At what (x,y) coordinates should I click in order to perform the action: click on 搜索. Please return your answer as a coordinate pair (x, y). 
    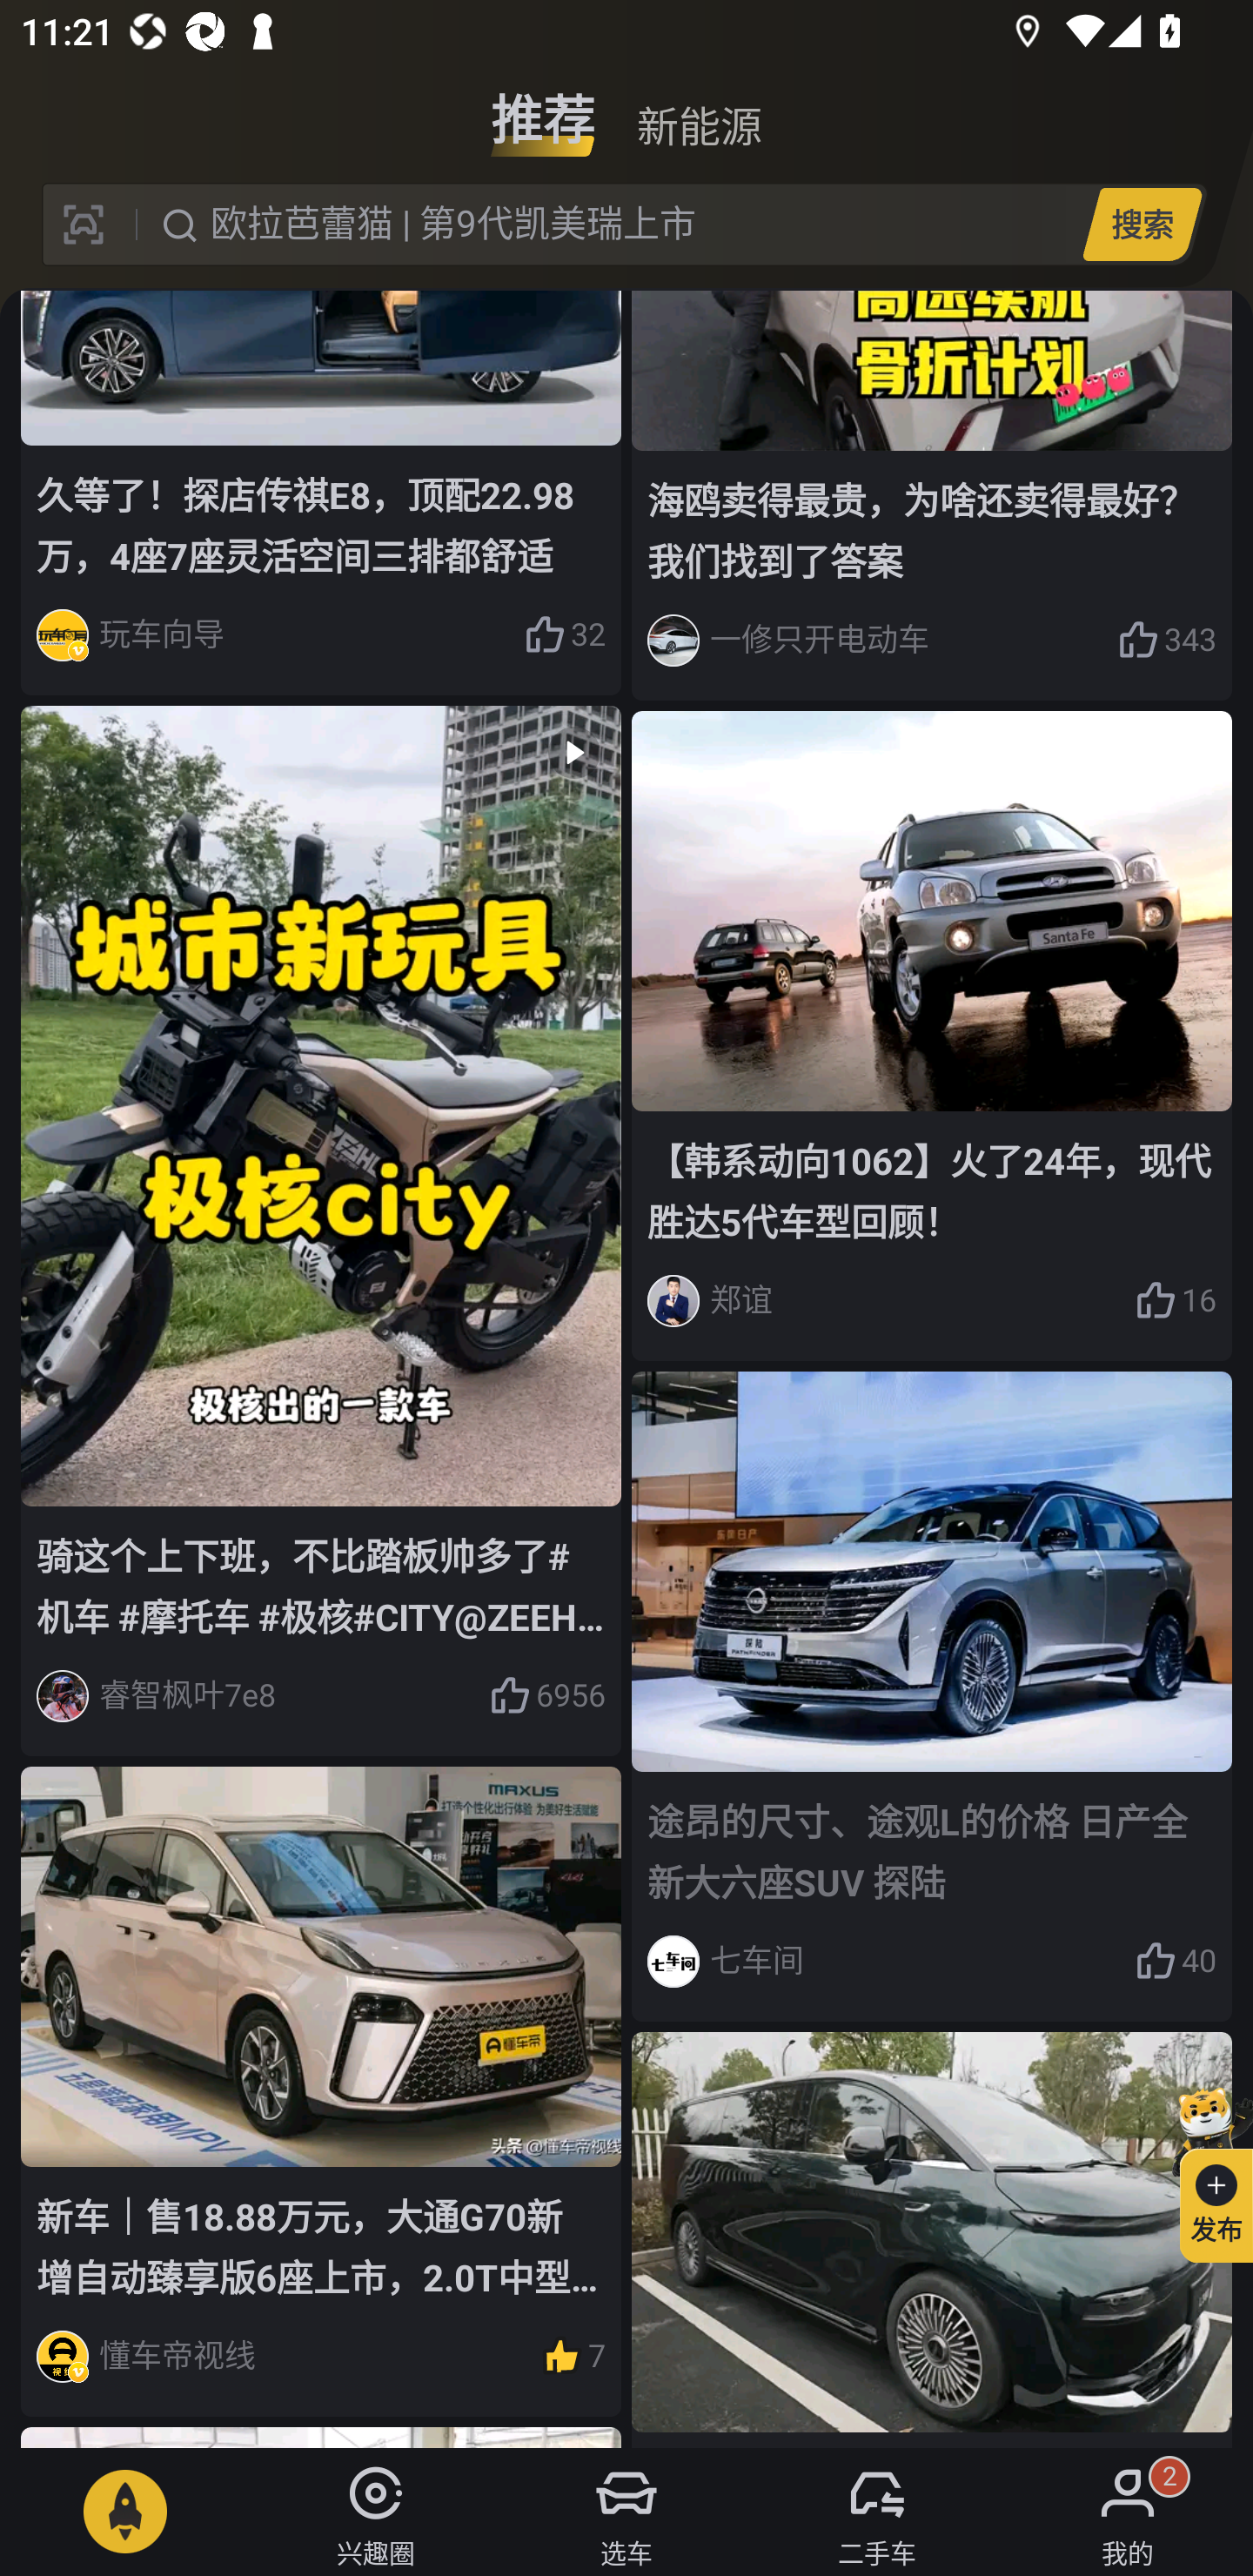
    Looking at the image, I should click on (1142, 224).